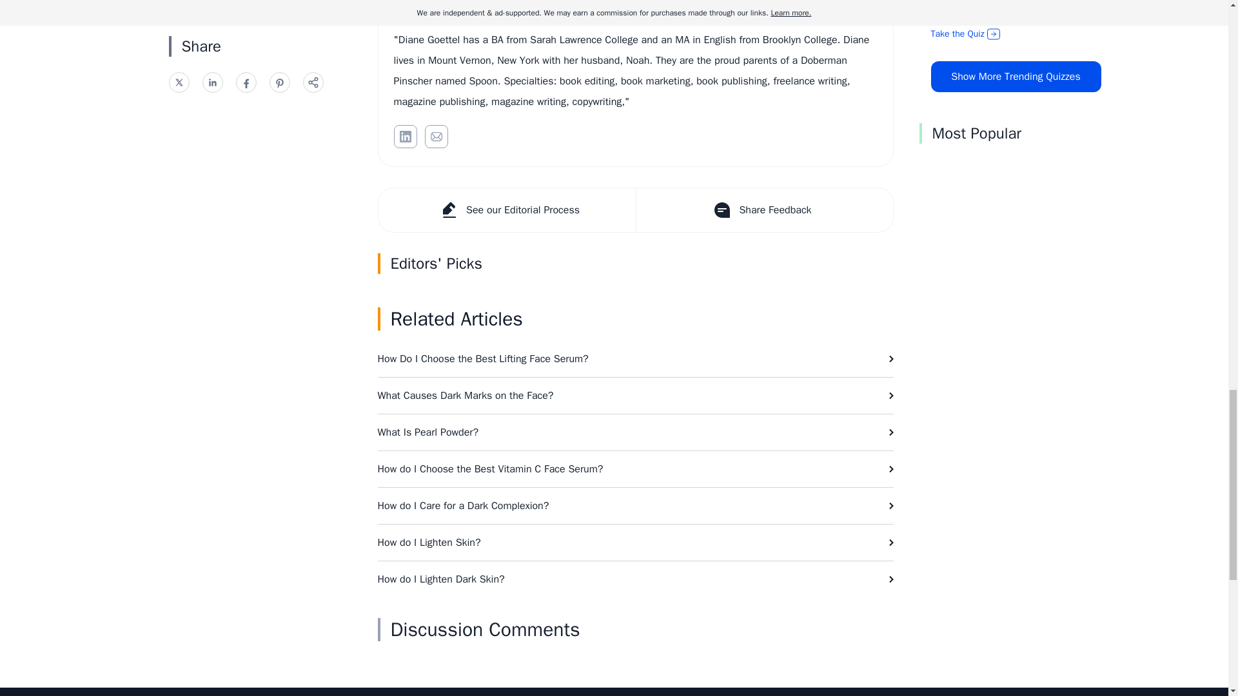 The width and height of the screenshot is (1238, 696). Describe the element at coordinates (636, 396) in the screenshot. I see `What Causes Dark Marks on the Face?` at that location.